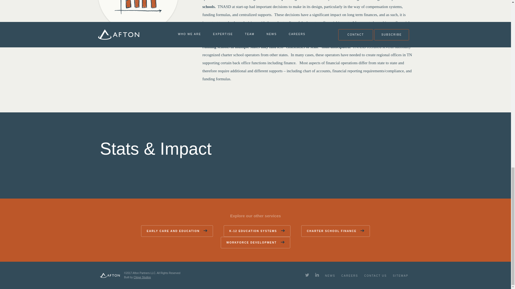  I want to click on CHARTER SCHOOL FINANCE, so click(335, 231).